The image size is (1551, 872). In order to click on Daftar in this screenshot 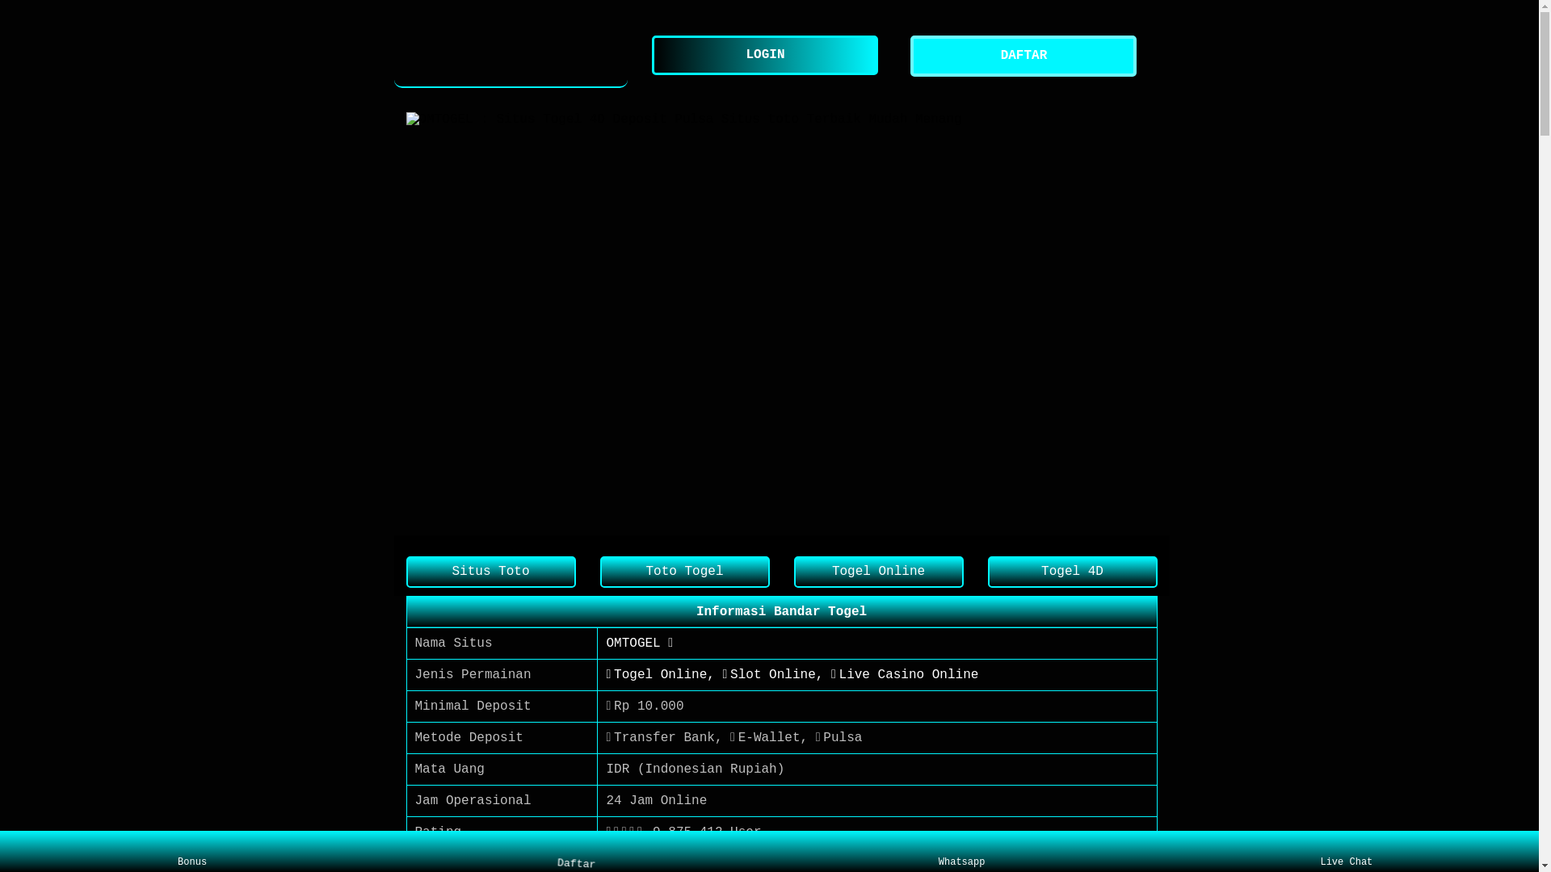, I will do `click(574, 849)`.